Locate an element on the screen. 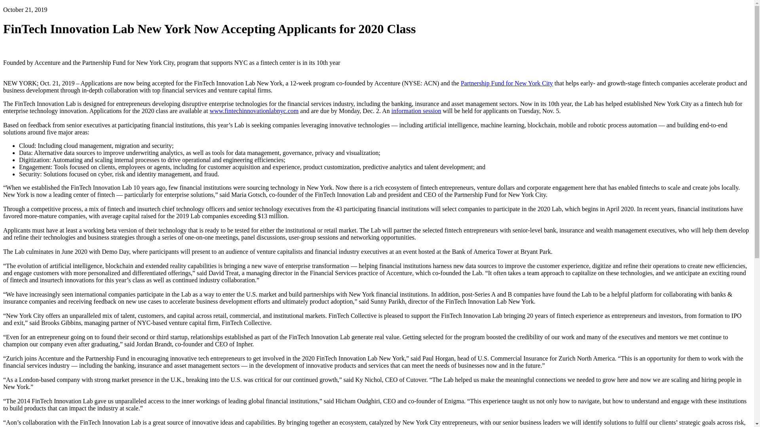 Image resolution: width=760 pixels, height=427 pixels. www.fintechinnovationlabnyc.com is located at coordinates (254, 111).